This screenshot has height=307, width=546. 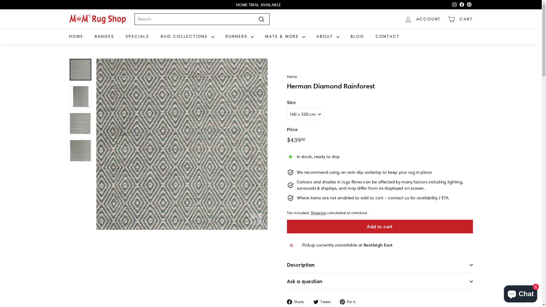 I want to click on Shopify online store chat, so click(x=520, y=293).